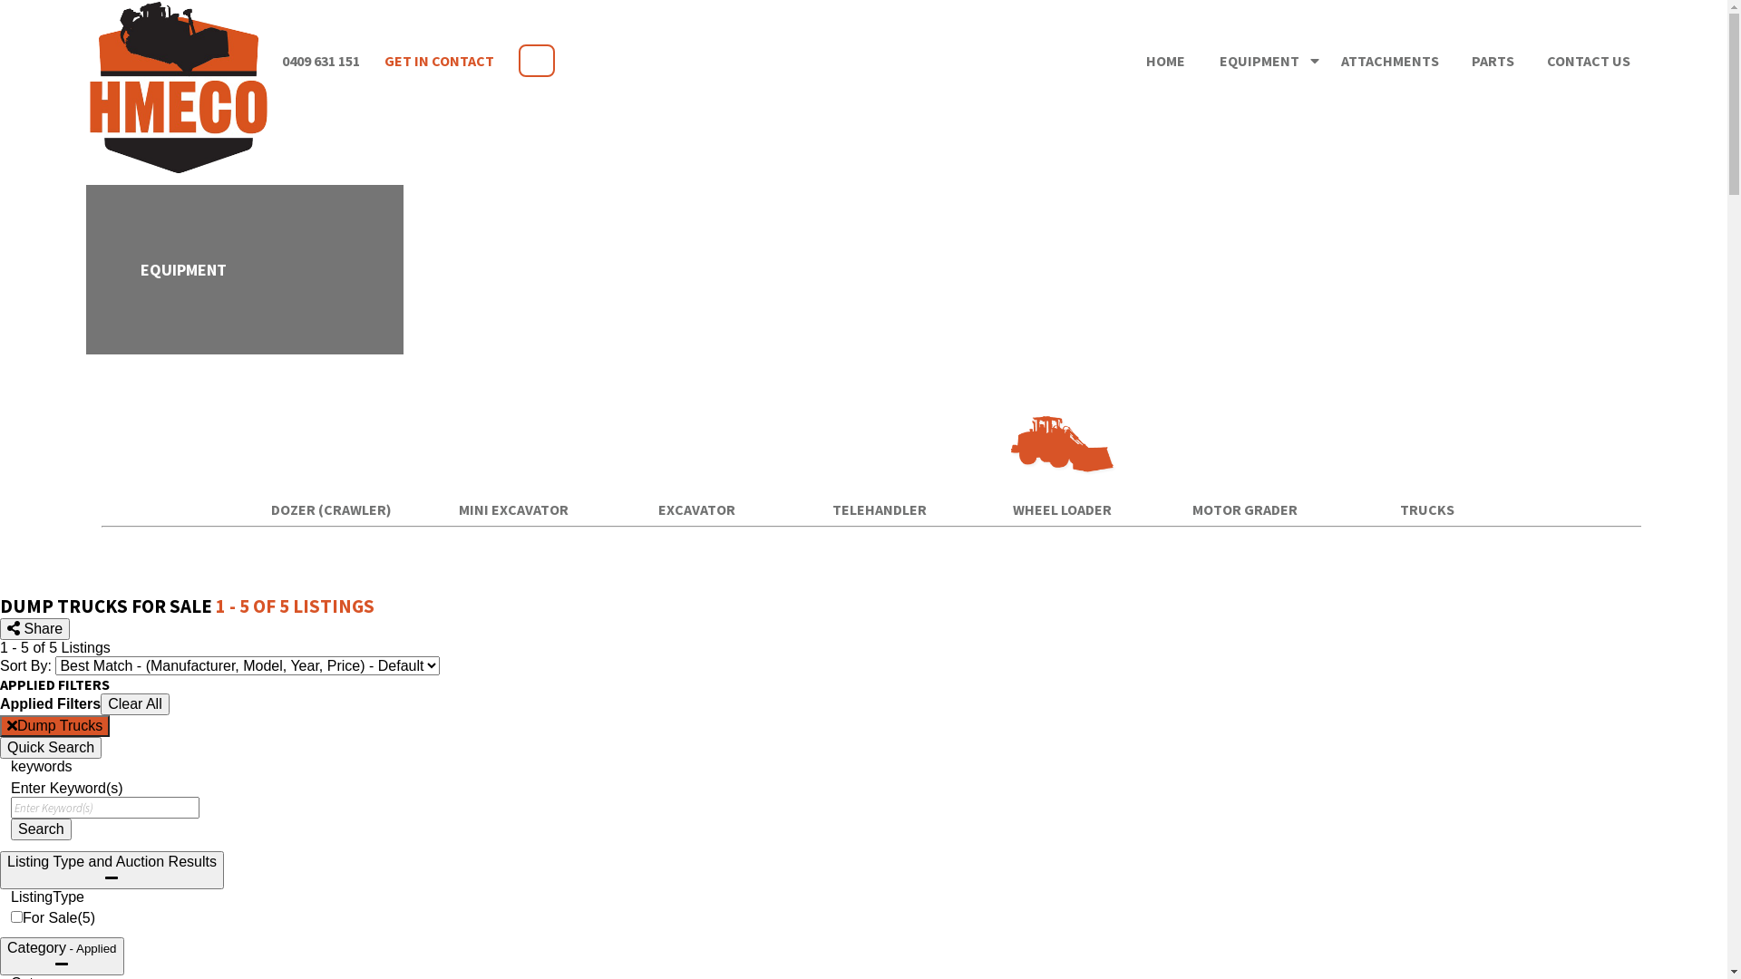 This screenshot has height=979, width=1741. I want to click on Quick Search, so click(51, 748).